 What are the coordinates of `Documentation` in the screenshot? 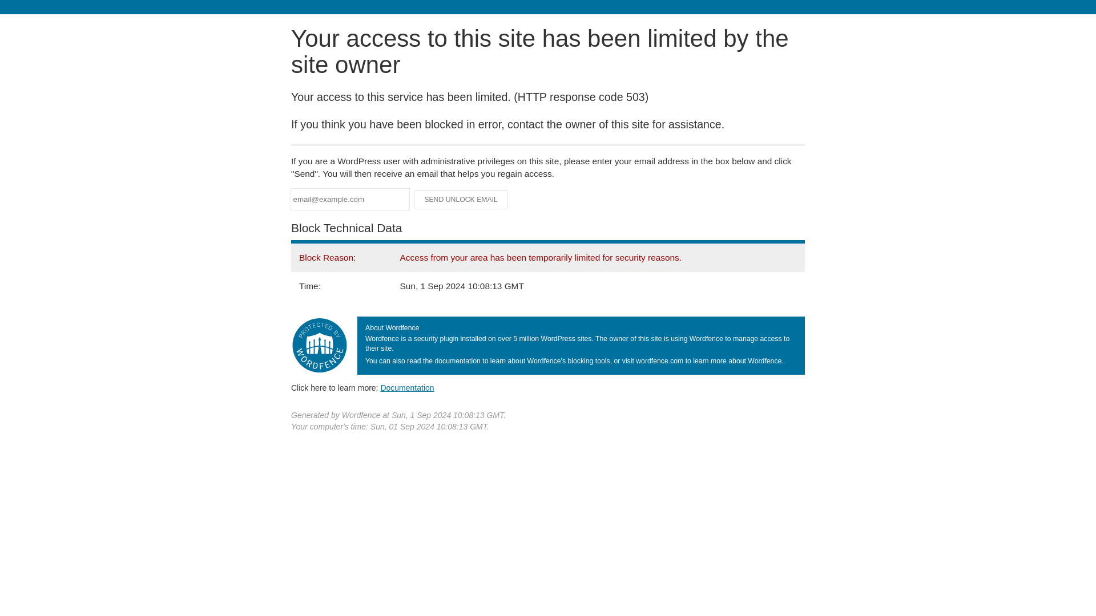 It's located at (407, 387).